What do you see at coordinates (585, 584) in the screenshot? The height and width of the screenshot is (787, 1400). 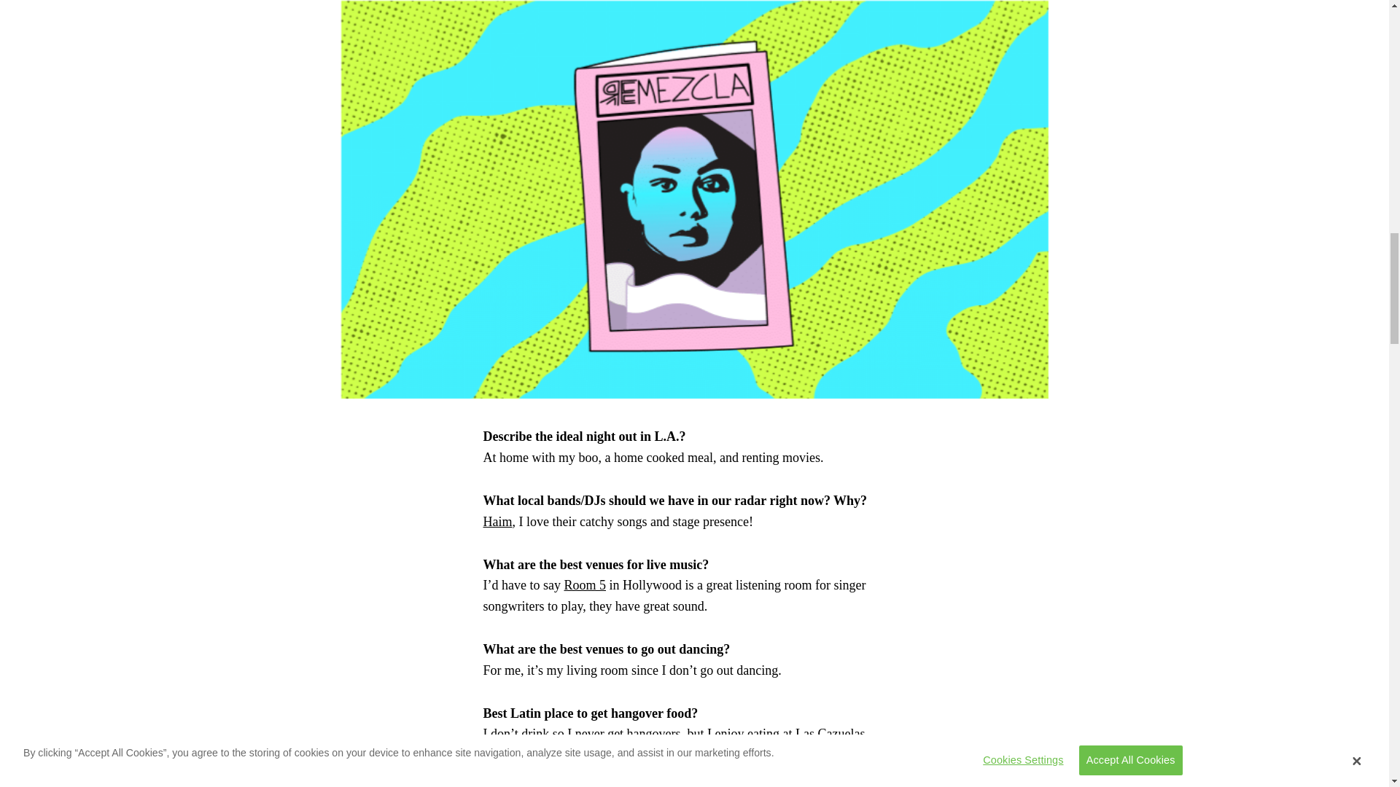 I see `Room 5` at bounding box center [585, 584].